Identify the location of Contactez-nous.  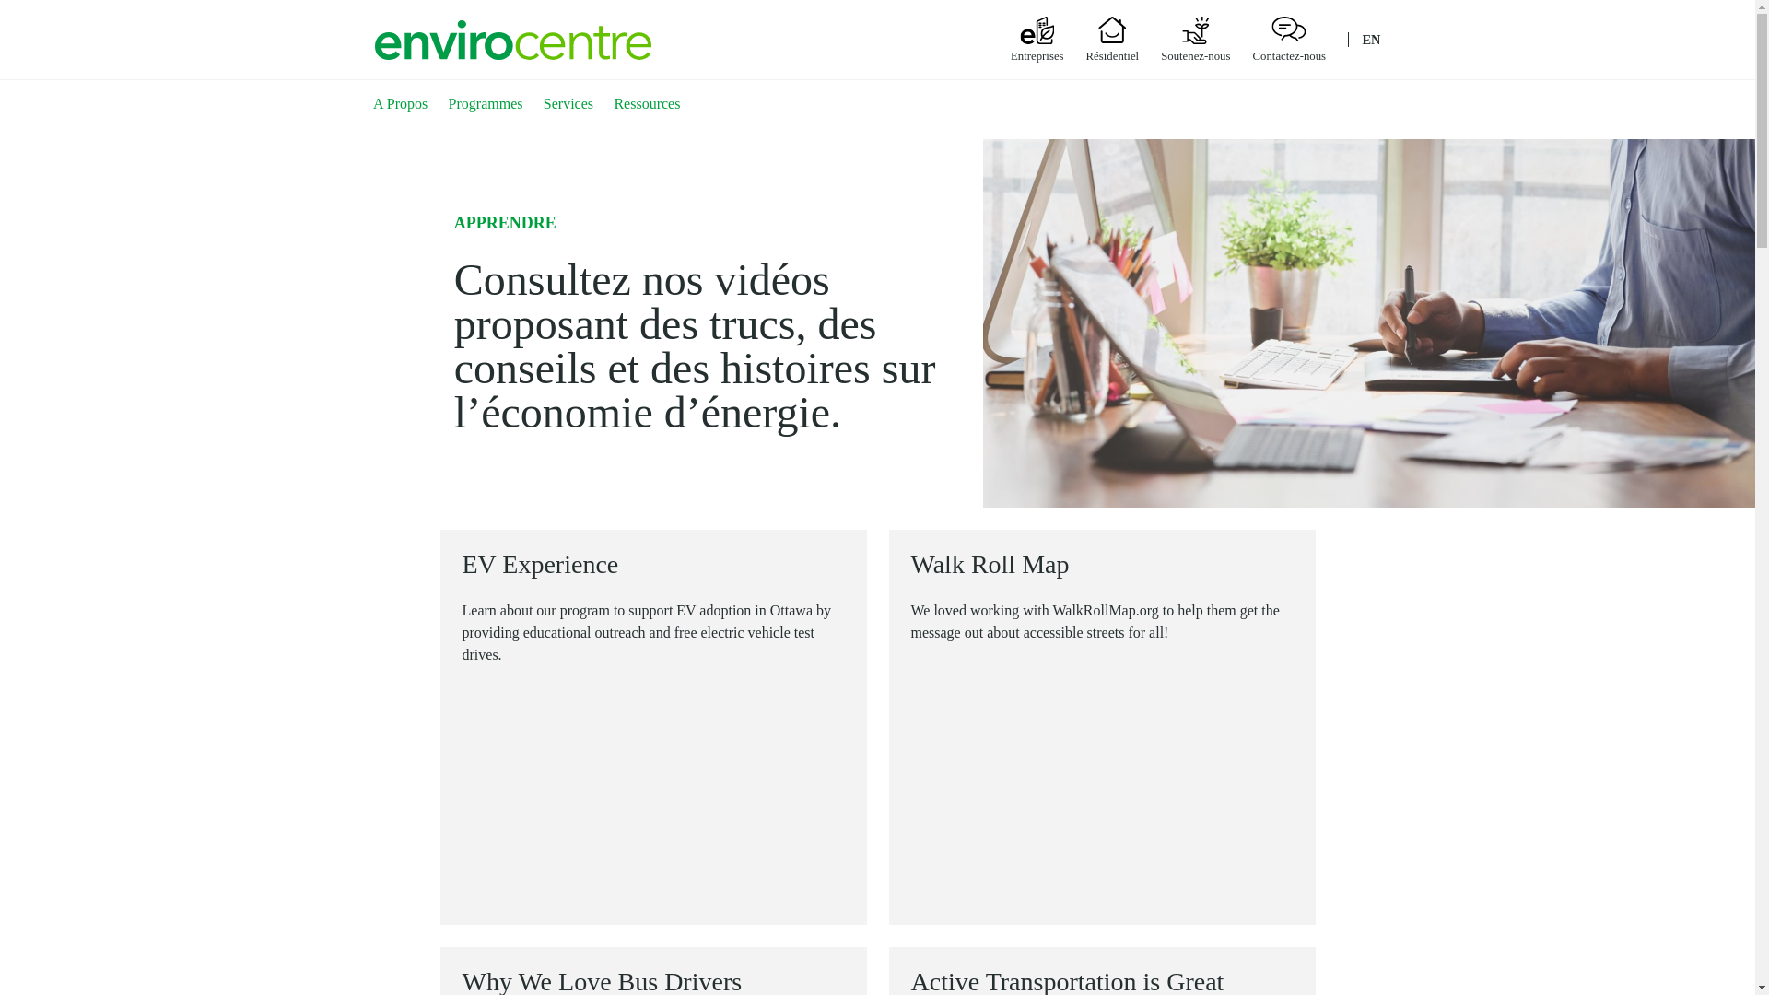
(1290, 55).